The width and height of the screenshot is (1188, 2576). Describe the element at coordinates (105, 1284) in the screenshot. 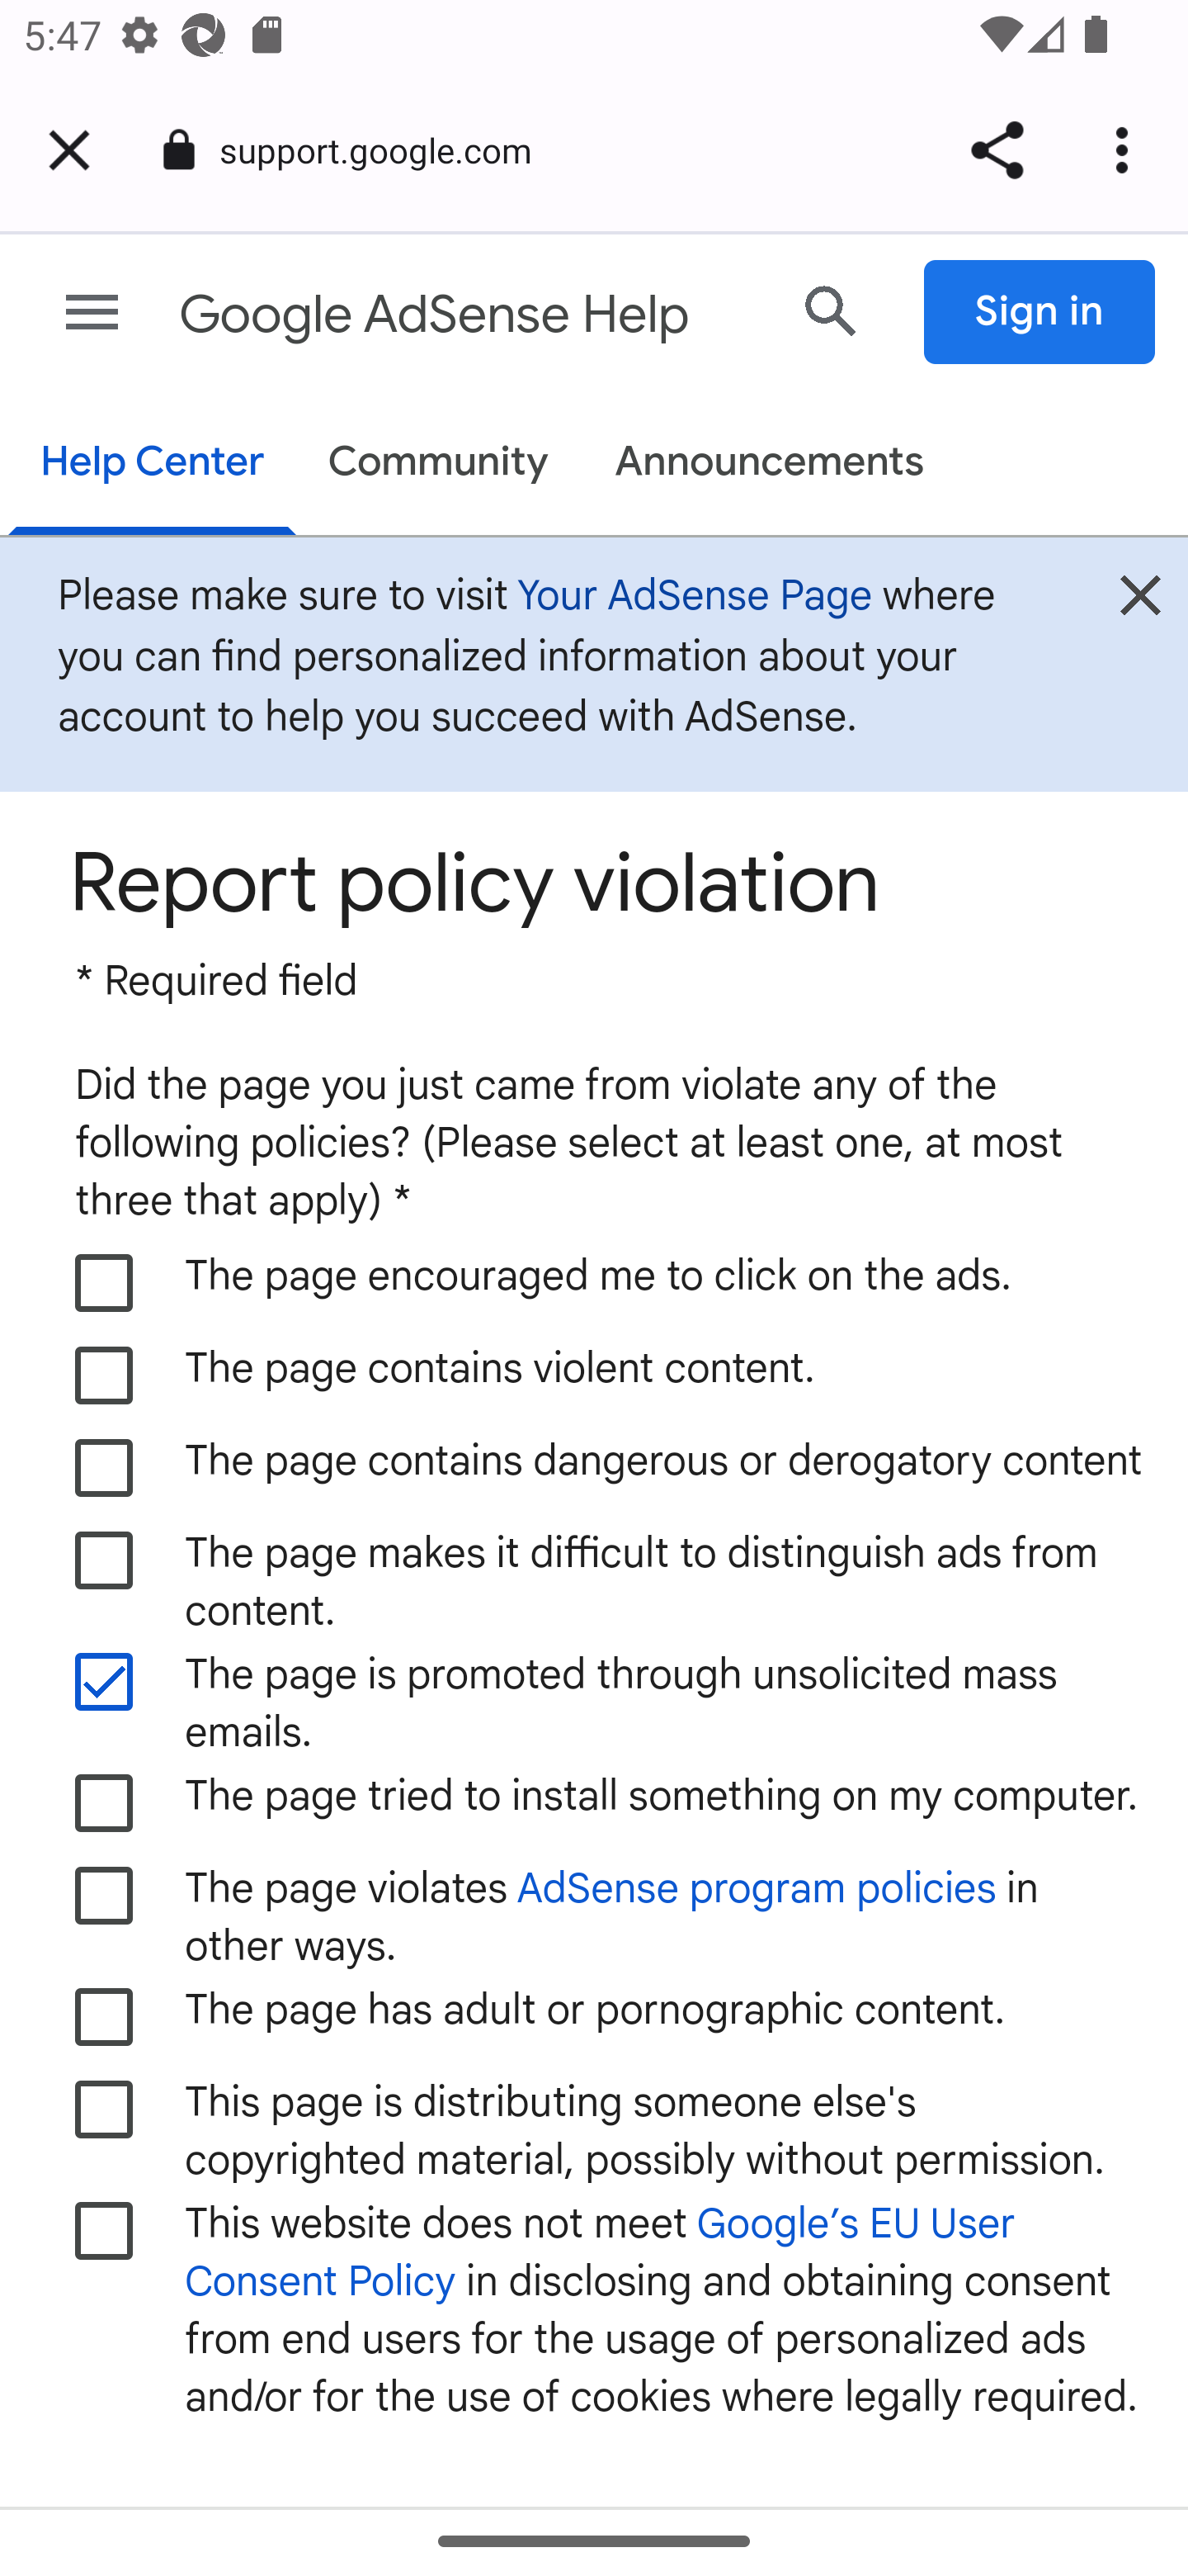

I see `The page encouraged me to click on the ads.` at that location.